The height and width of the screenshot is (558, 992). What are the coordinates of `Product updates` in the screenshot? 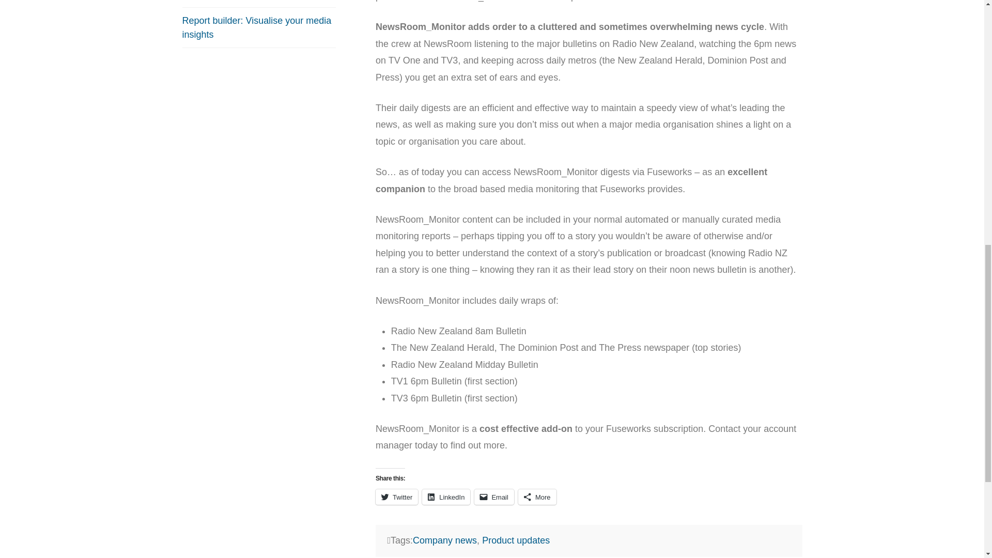 It's located at (516, 540).